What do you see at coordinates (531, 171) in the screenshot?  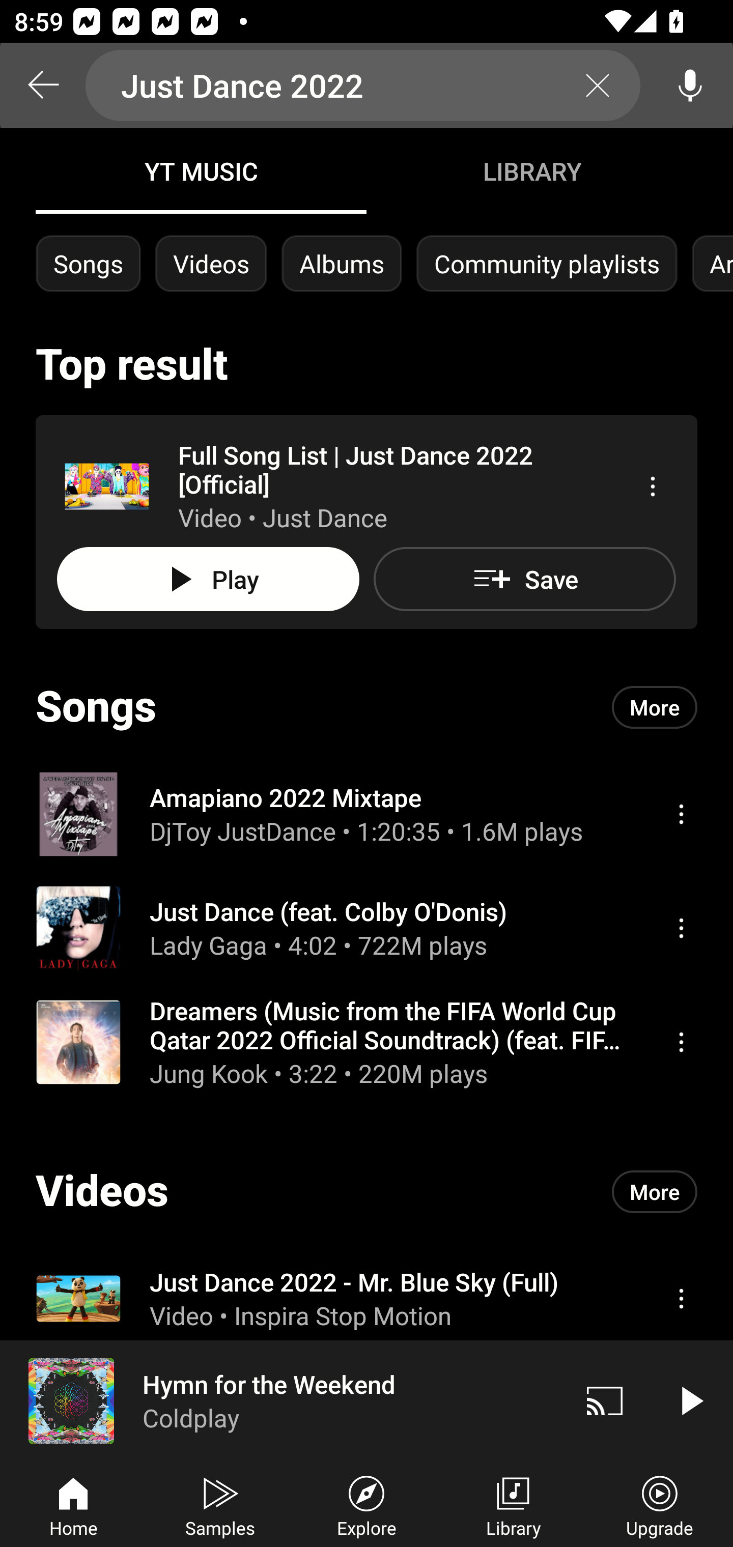 I see `Library LIBRARY` at bounding box center [531, 171].